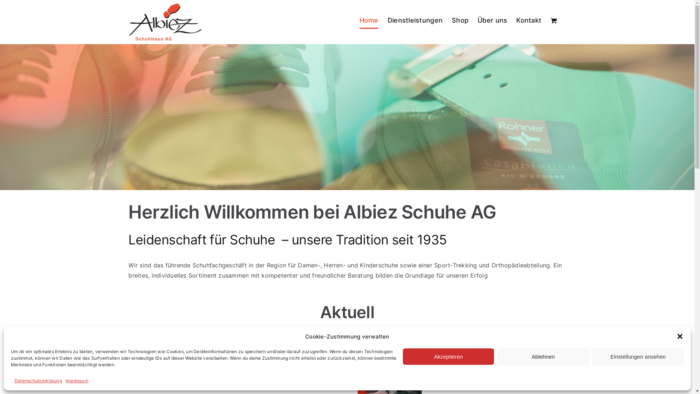 Image resolution: width=700 pixels, height=394 pixels. What do you see at coordinates (543, 357) in the screenshot?
I see `Ablehnen` at bounding box center [543, 357].